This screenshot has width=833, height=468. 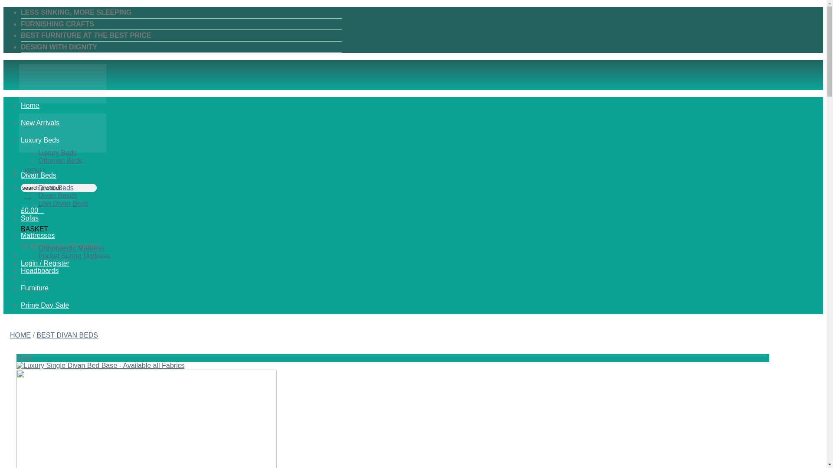 What do you see at coordinates (62, 130) in the screenshot?
I see `Bedsland Furniture - Furnish You Home` at bounding box center [62, 130].